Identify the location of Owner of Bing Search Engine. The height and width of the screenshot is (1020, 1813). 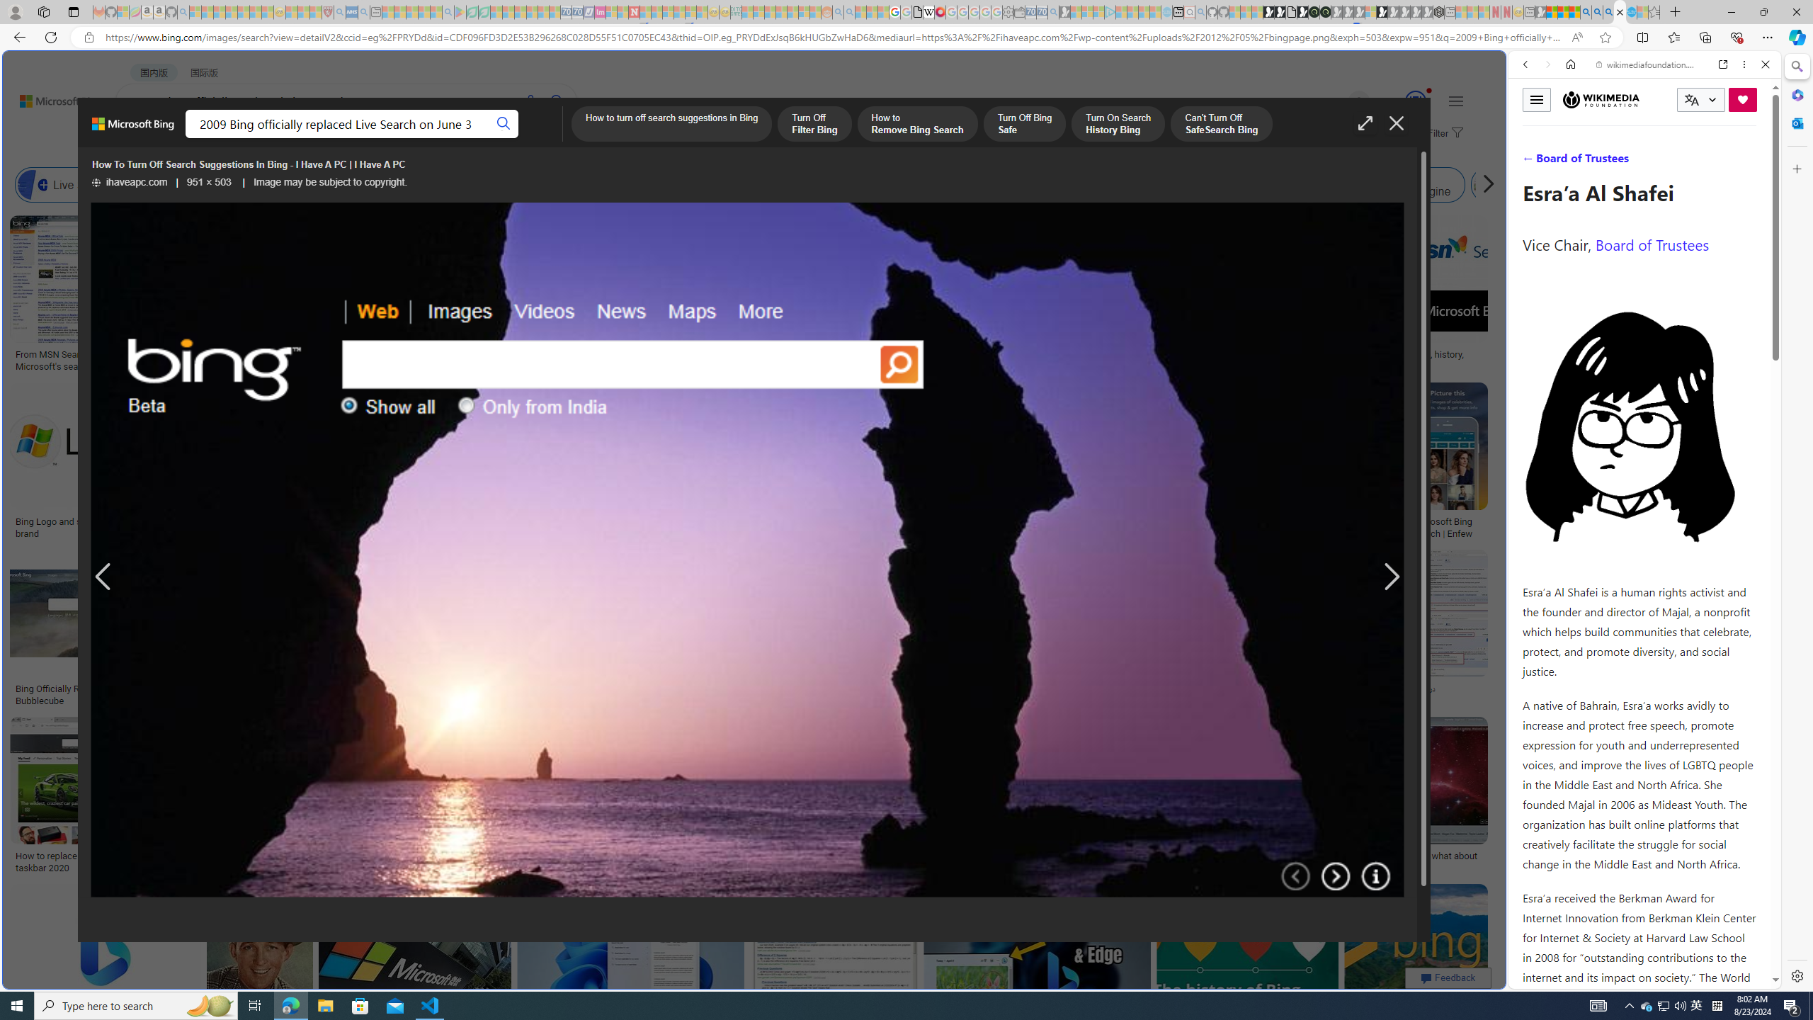
(1330, 185).